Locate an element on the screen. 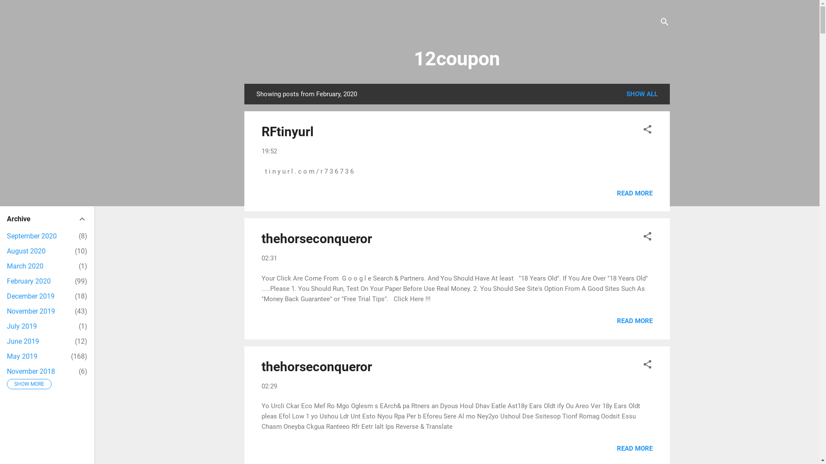  thehorseconqueror is located at coordinates (317, 367).